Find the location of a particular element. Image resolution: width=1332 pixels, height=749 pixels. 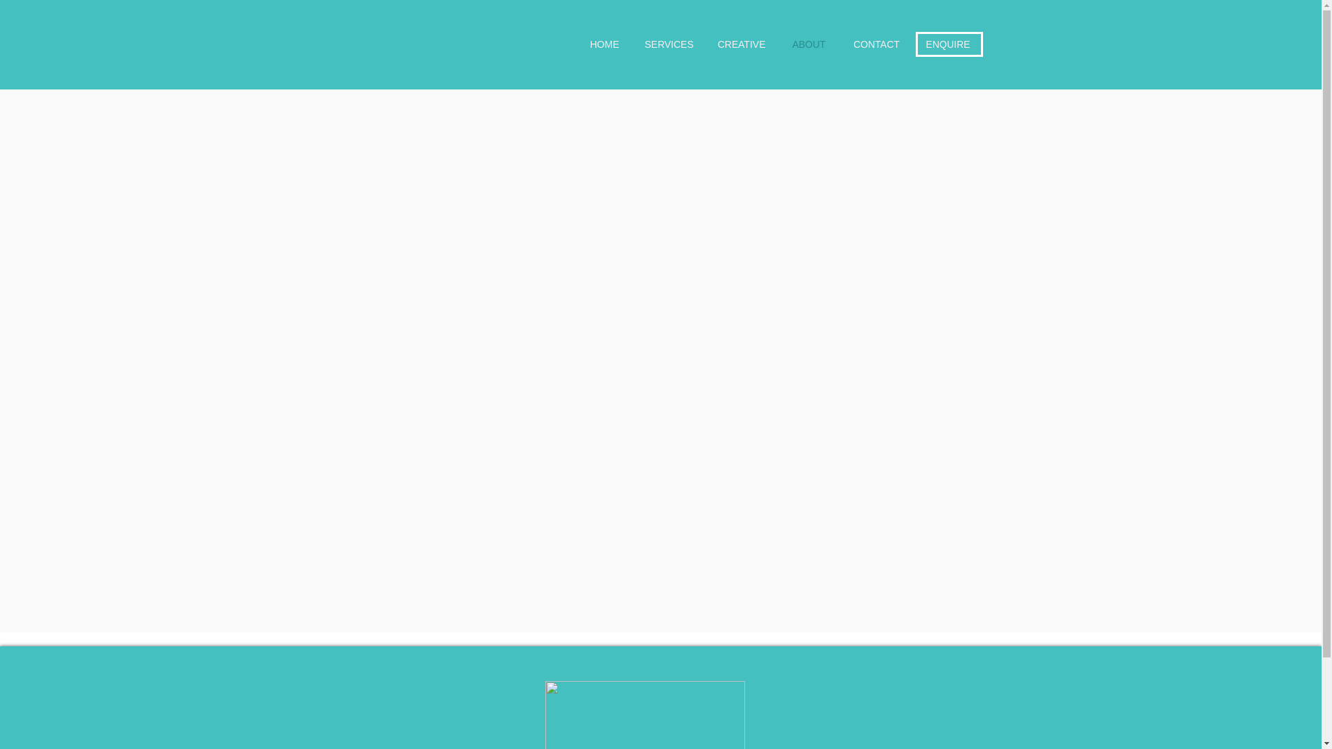

CREATIVE is located at coordinates (741, 44).